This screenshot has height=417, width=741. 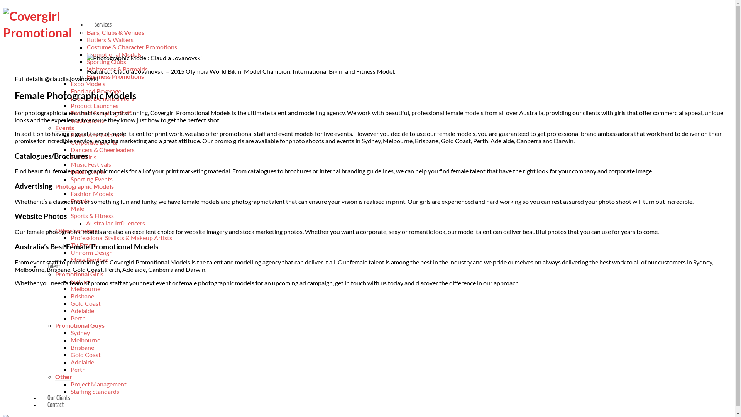 I want to click on Sydney, so click(x=80, y=281).